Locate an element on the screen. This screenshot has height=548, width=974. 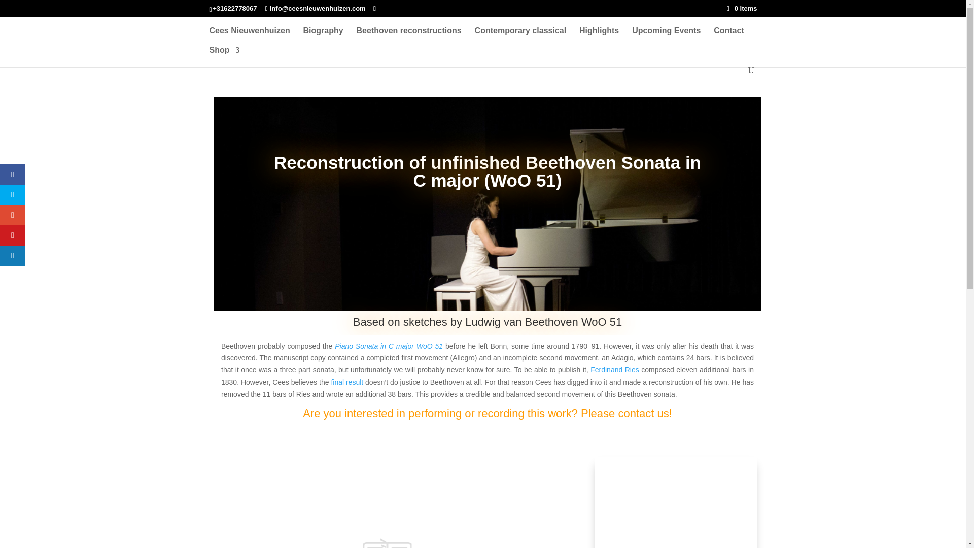
Ferdinand Ries is located at coordinates (614, 369).